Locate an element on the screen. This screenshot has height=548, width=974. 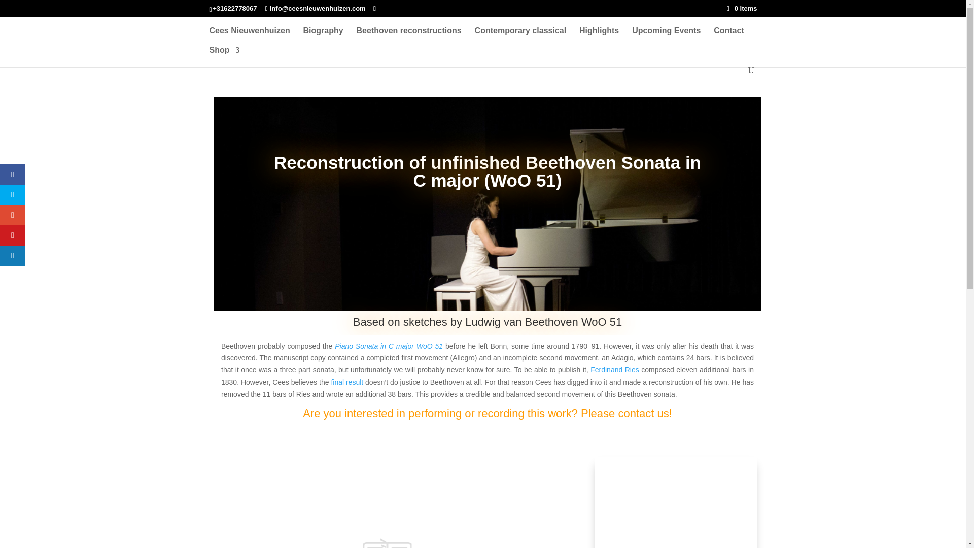
Ferdinand Ries is located at coordinates (614, 369).